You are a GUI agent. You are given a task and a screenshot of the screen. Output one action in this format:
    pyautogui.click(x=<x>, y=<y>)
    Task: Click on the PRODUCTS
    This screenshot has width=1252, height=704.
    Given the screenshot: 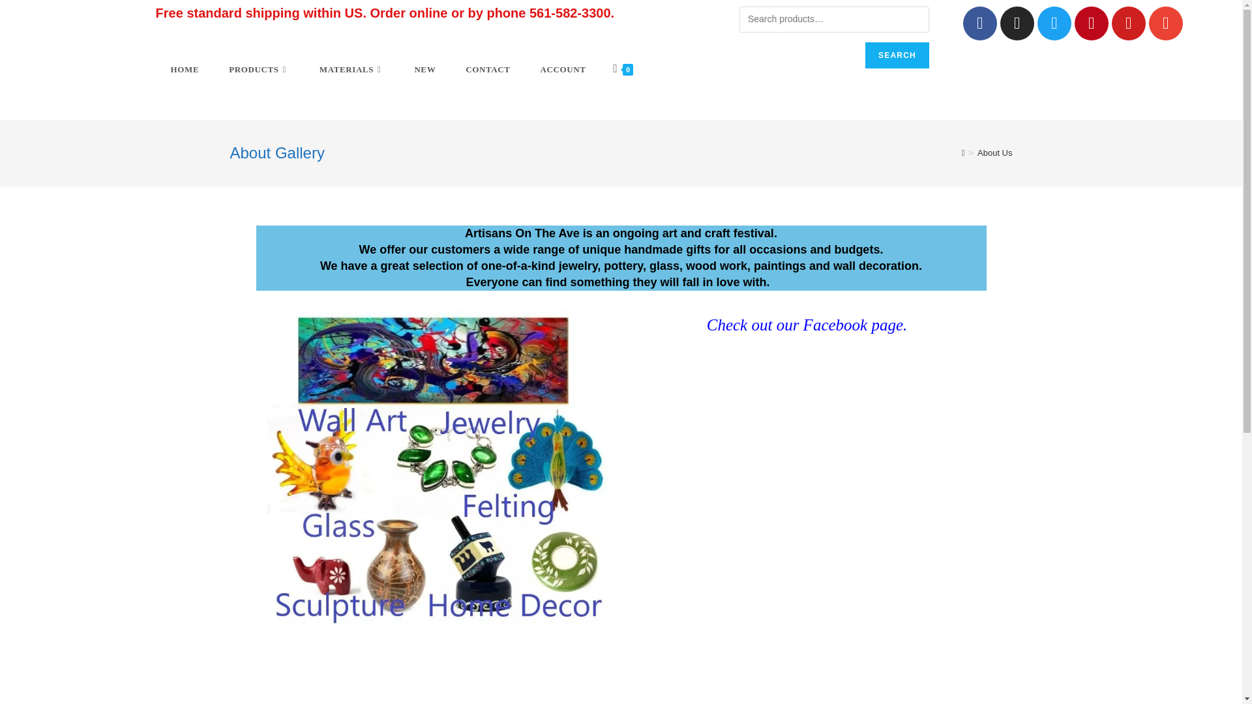 What is the action you would take?
    pyautogui.click(x=259, y=69)
    